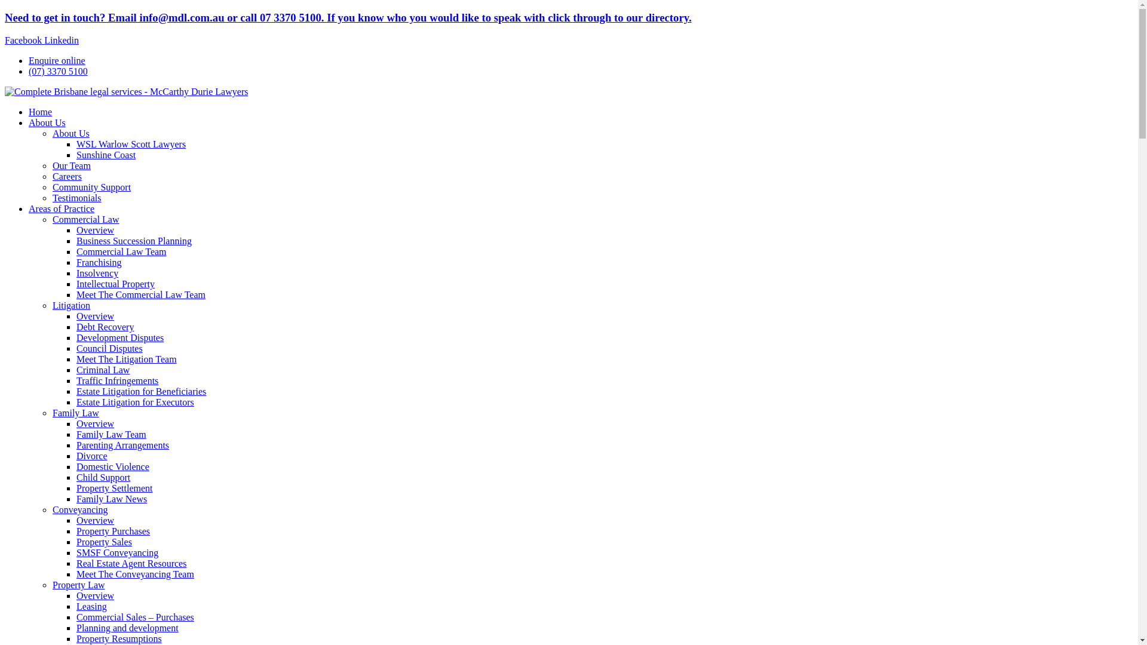 Image resolution: width=1147 pixels, height=645 pixels. Describe the element at coordinates (86, 220) in the screenshot. I see `Commercial Law` at that location.